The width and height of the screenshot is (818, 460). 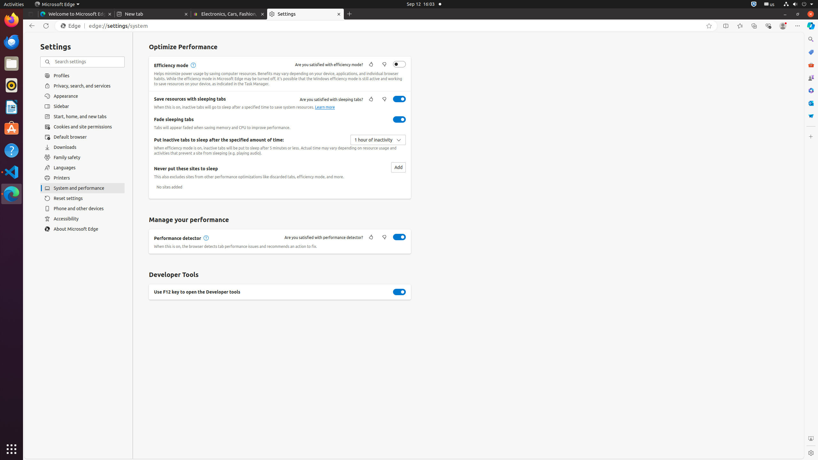 What do you see at coordinates (31, 14) in the screenshot?
I see `Tab actions menu` at bounding box center [31, 14].